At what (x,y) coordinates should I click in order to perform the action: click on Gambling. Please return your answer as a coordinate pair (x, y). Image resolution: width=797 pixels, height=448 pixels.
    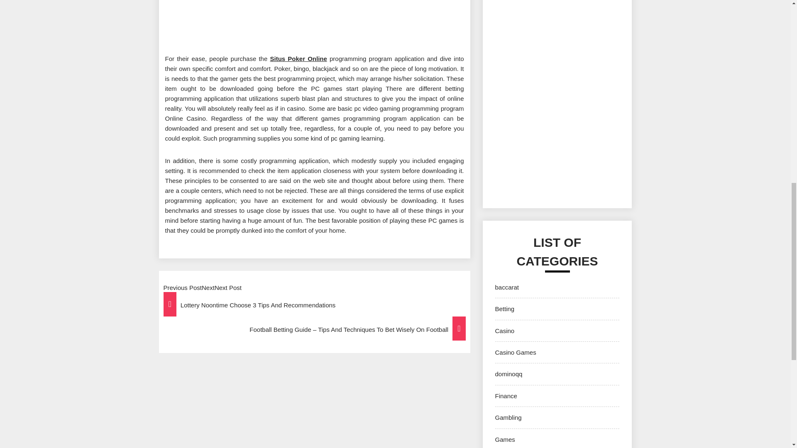
    Looking at the image, I should click on (508, 417).